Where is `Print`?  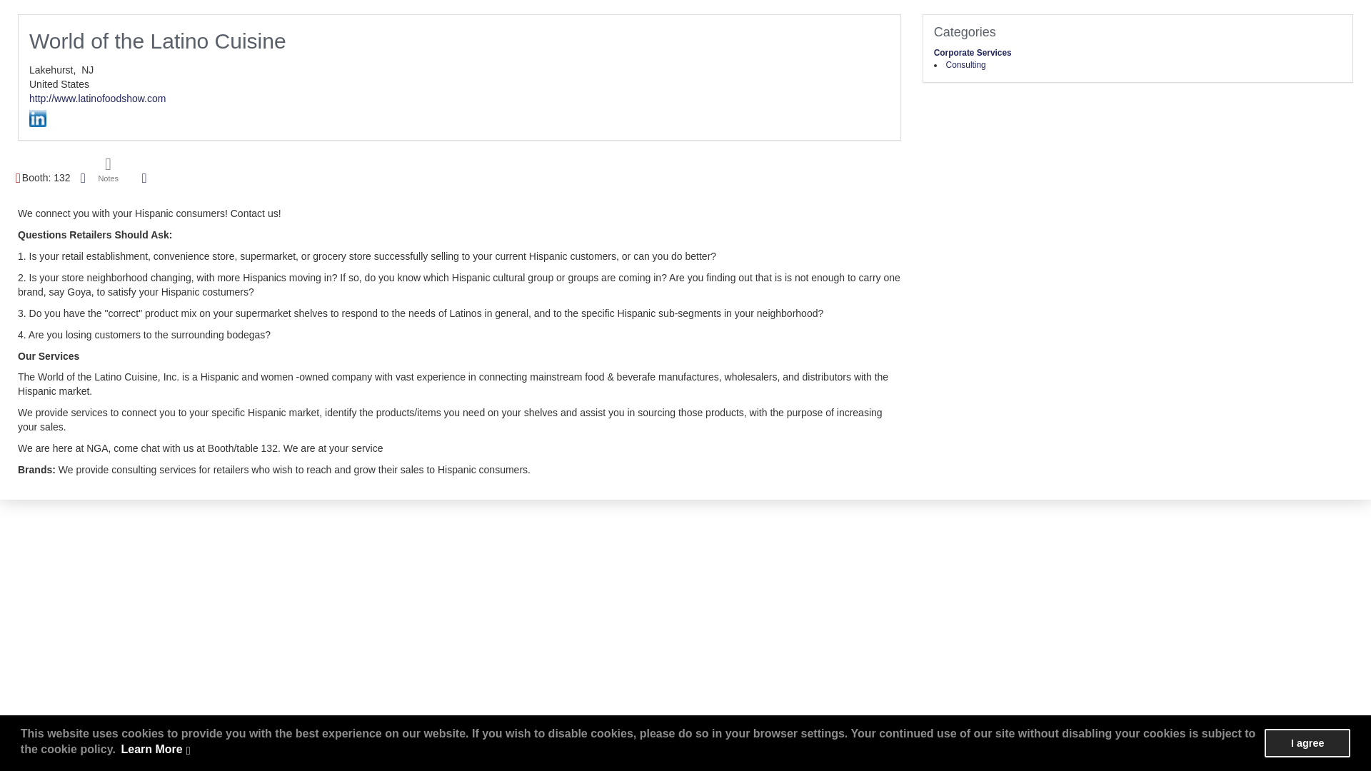
Print is located at coordinates (83, 177).